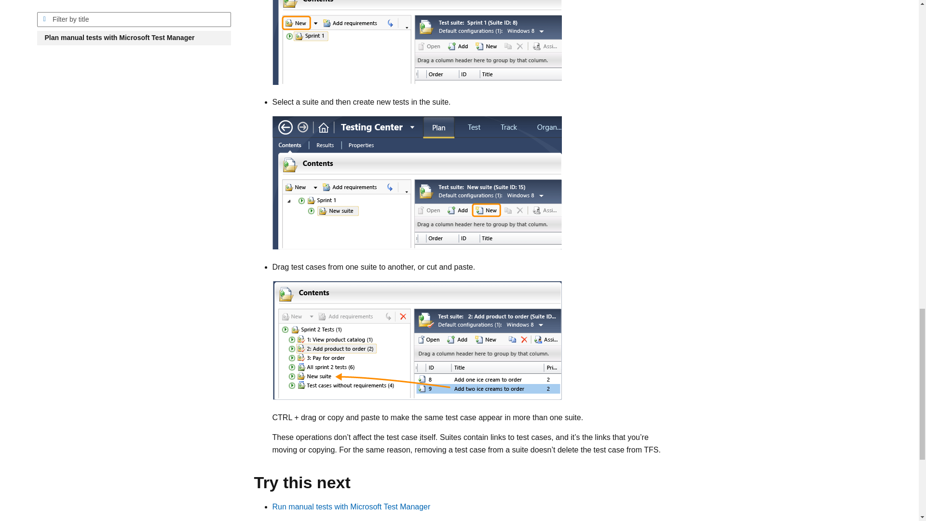 The image size is (926, 521). I want to click on Creating a new test suite, so click(417, 42).